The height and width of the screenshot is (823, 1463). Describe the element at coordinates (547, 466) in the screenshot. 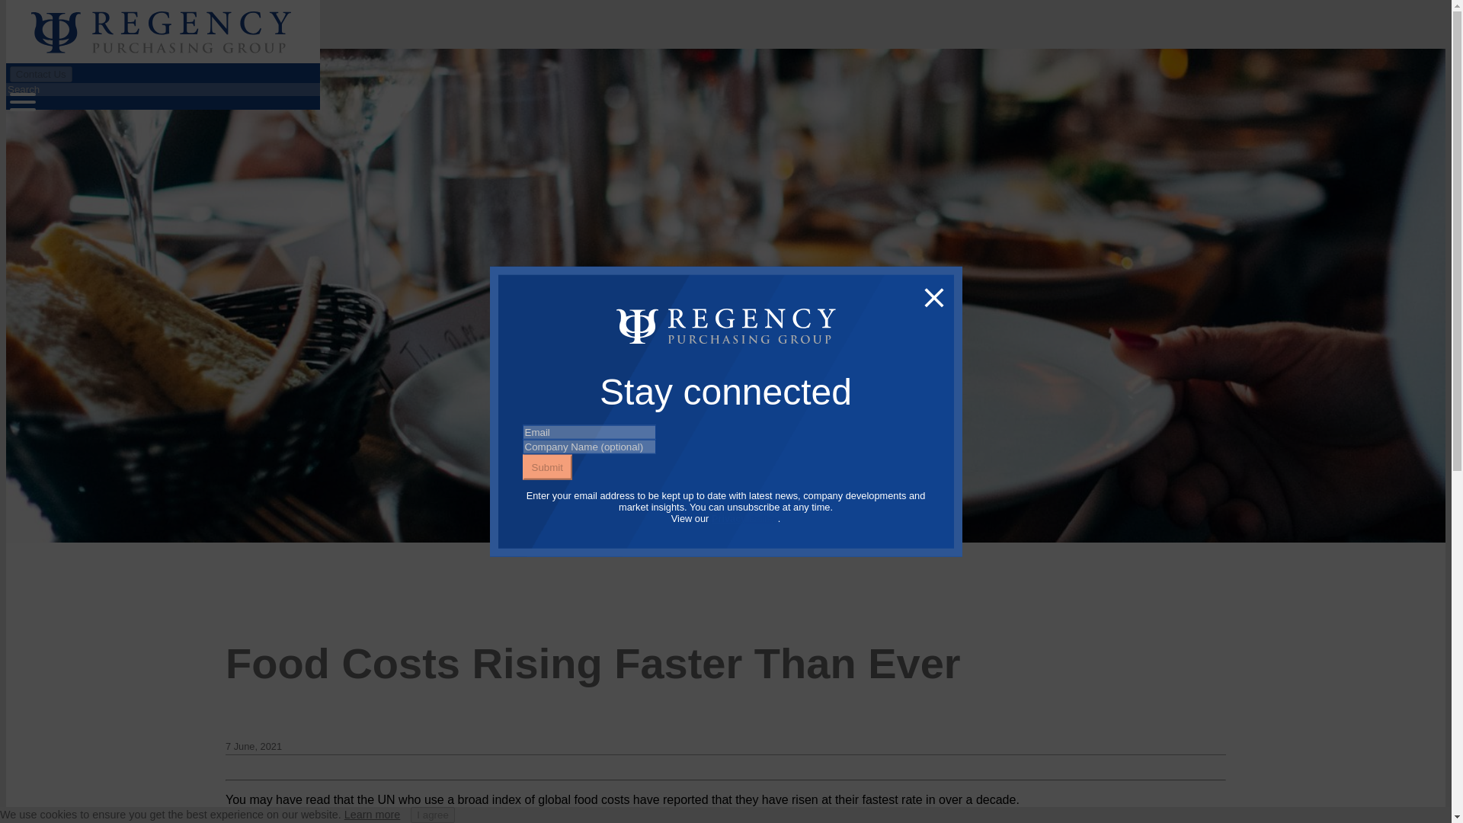

I see `Submit` at that location.